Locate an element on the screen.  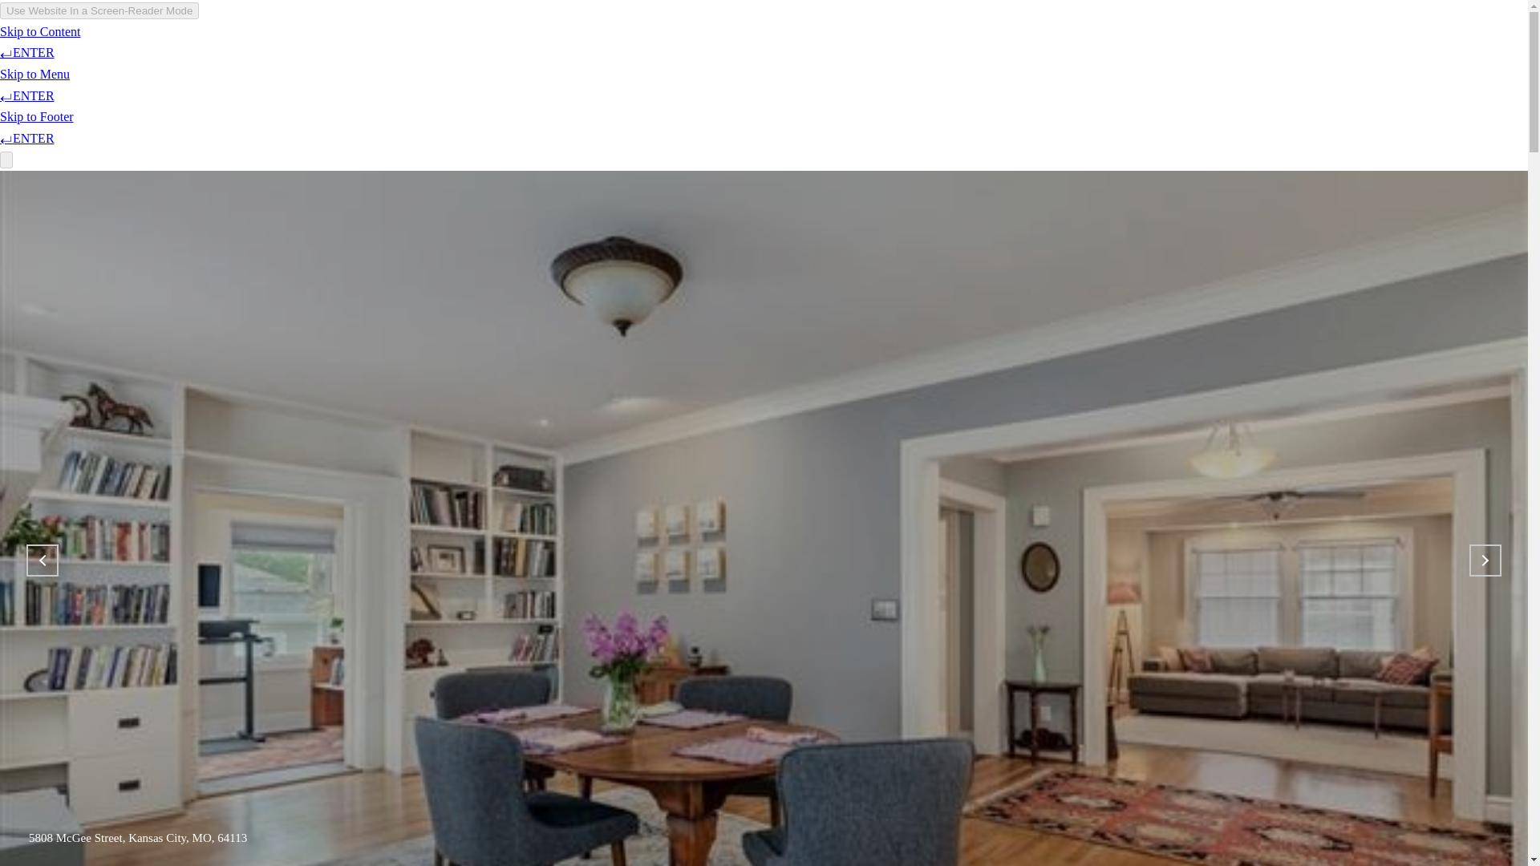
NEIGHBORHOODS is located at coordinates (844, 59).